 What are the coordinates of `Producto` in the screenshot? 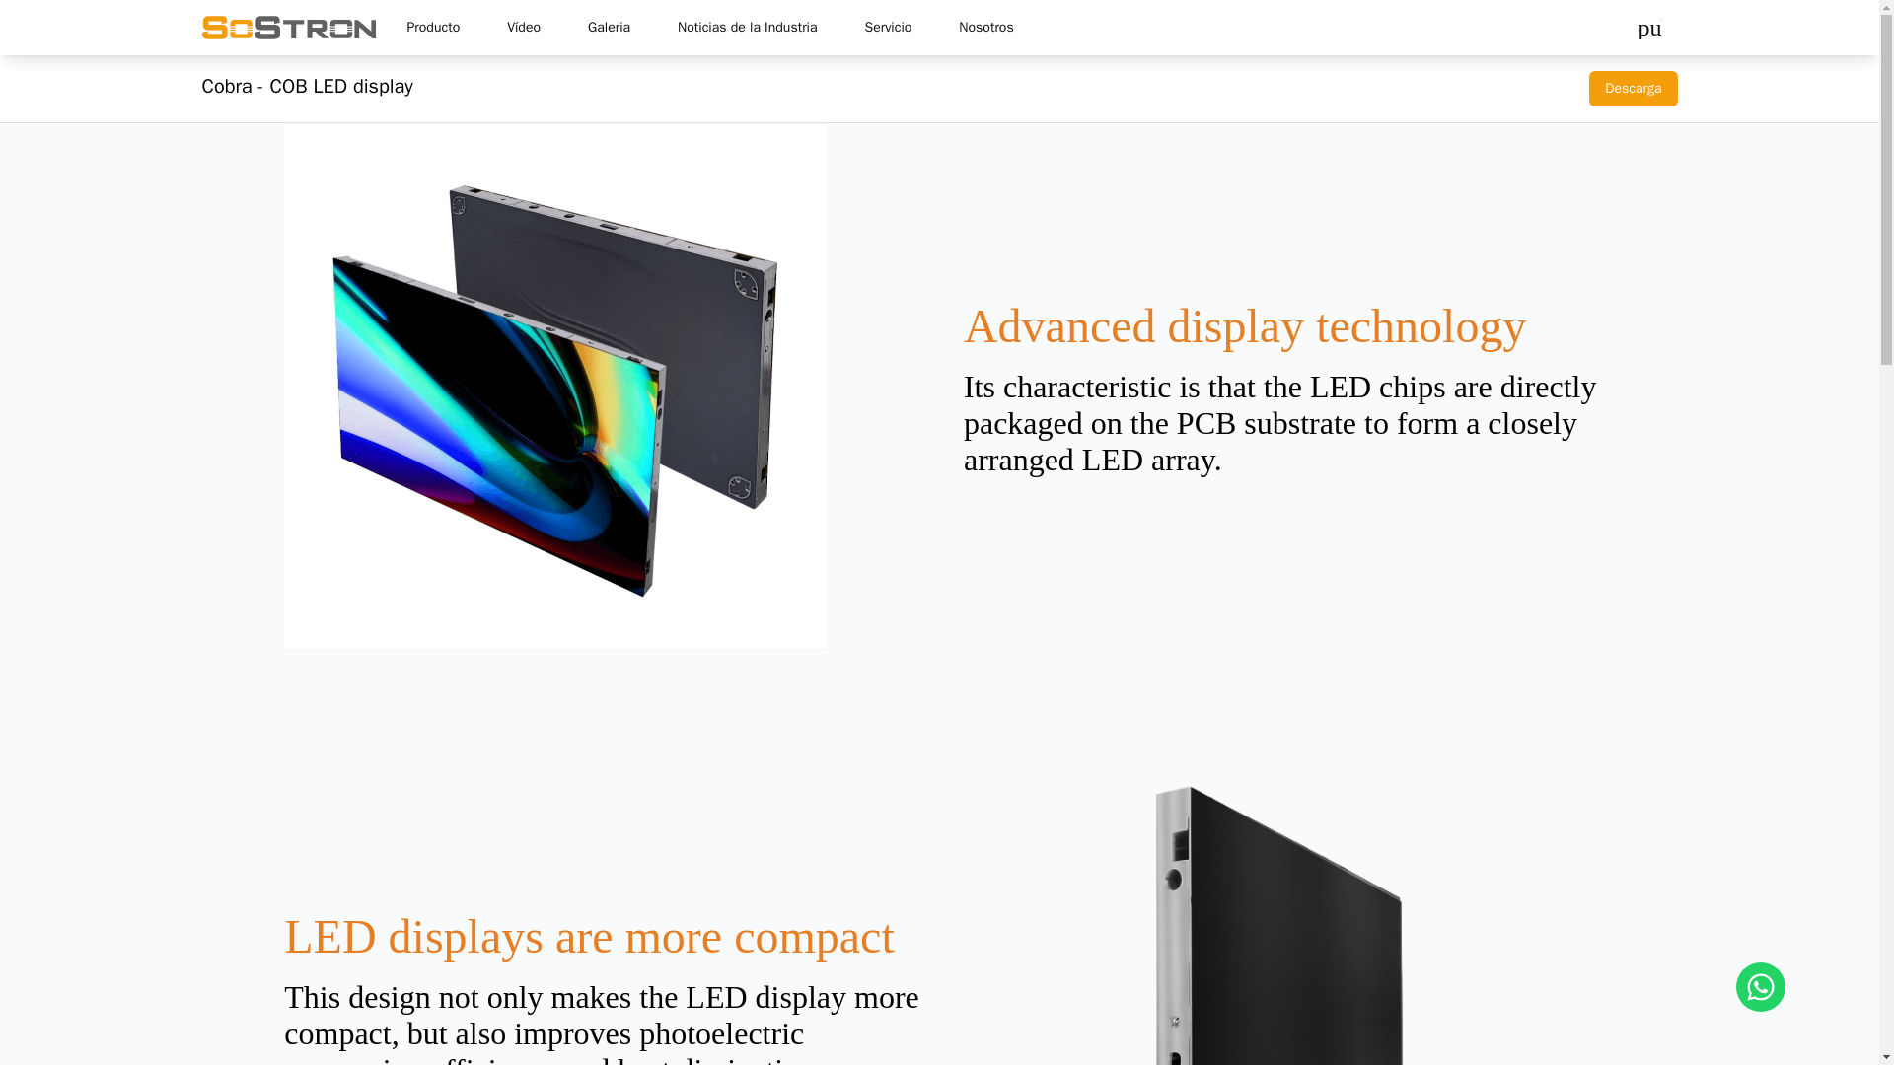 It's located at (433, 28).